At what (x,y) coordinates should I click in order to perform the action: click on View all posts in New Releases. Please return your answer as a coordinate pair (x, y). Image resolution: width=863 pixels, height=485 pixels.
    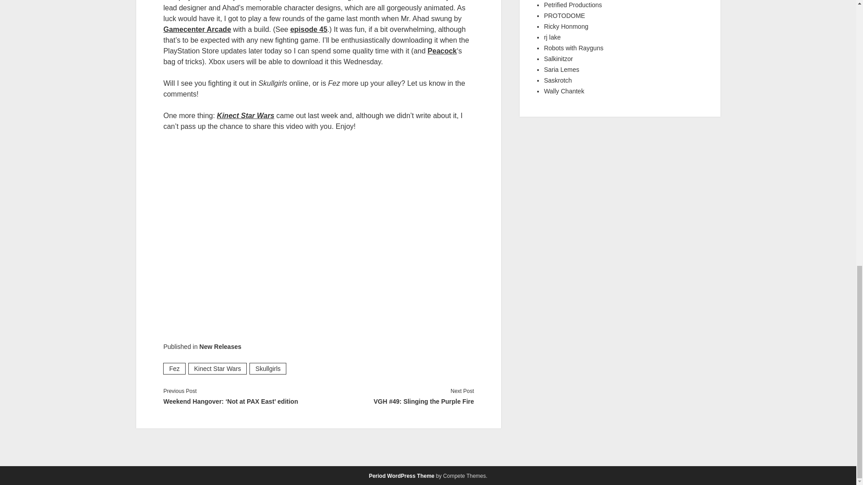
    Looking at the image, I should click on (220, 346).